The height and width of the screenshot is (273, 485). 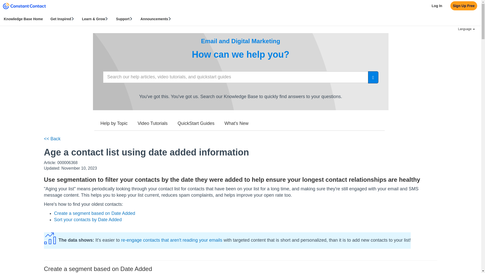 What do you see at coordinates (114, 124) in the screenshot?
I see `Help by Topic` at bounding box center [114, 124].